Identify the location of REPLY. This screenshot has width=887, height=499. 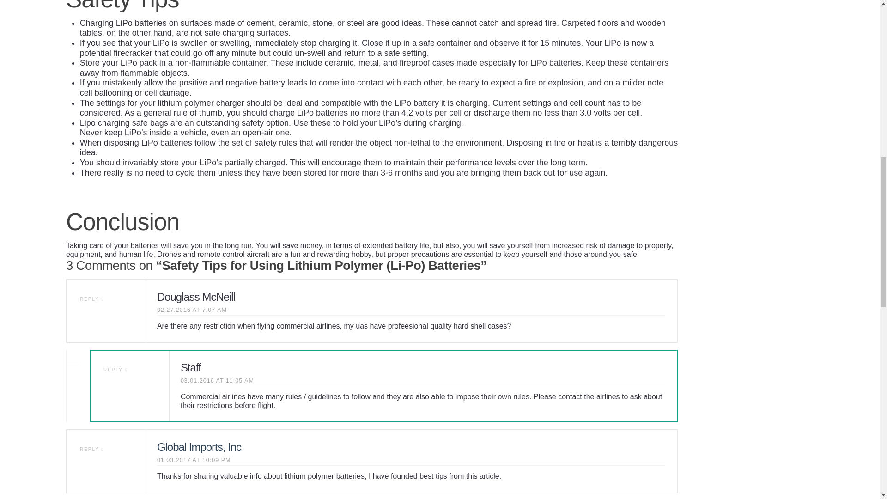
(91, 299).